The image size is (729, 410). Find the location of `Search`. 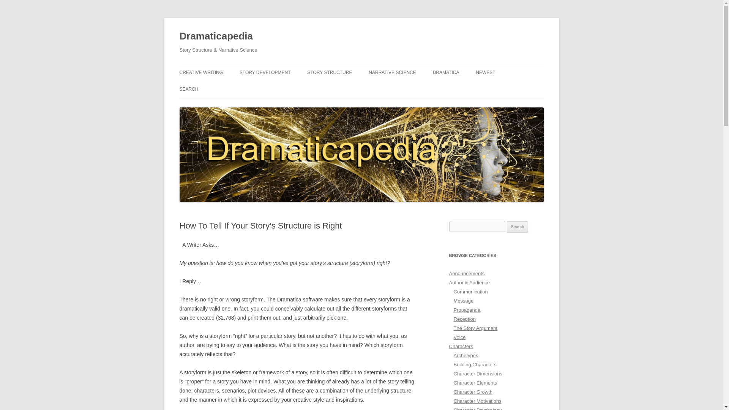

Search is located at coordinates (518, 227).